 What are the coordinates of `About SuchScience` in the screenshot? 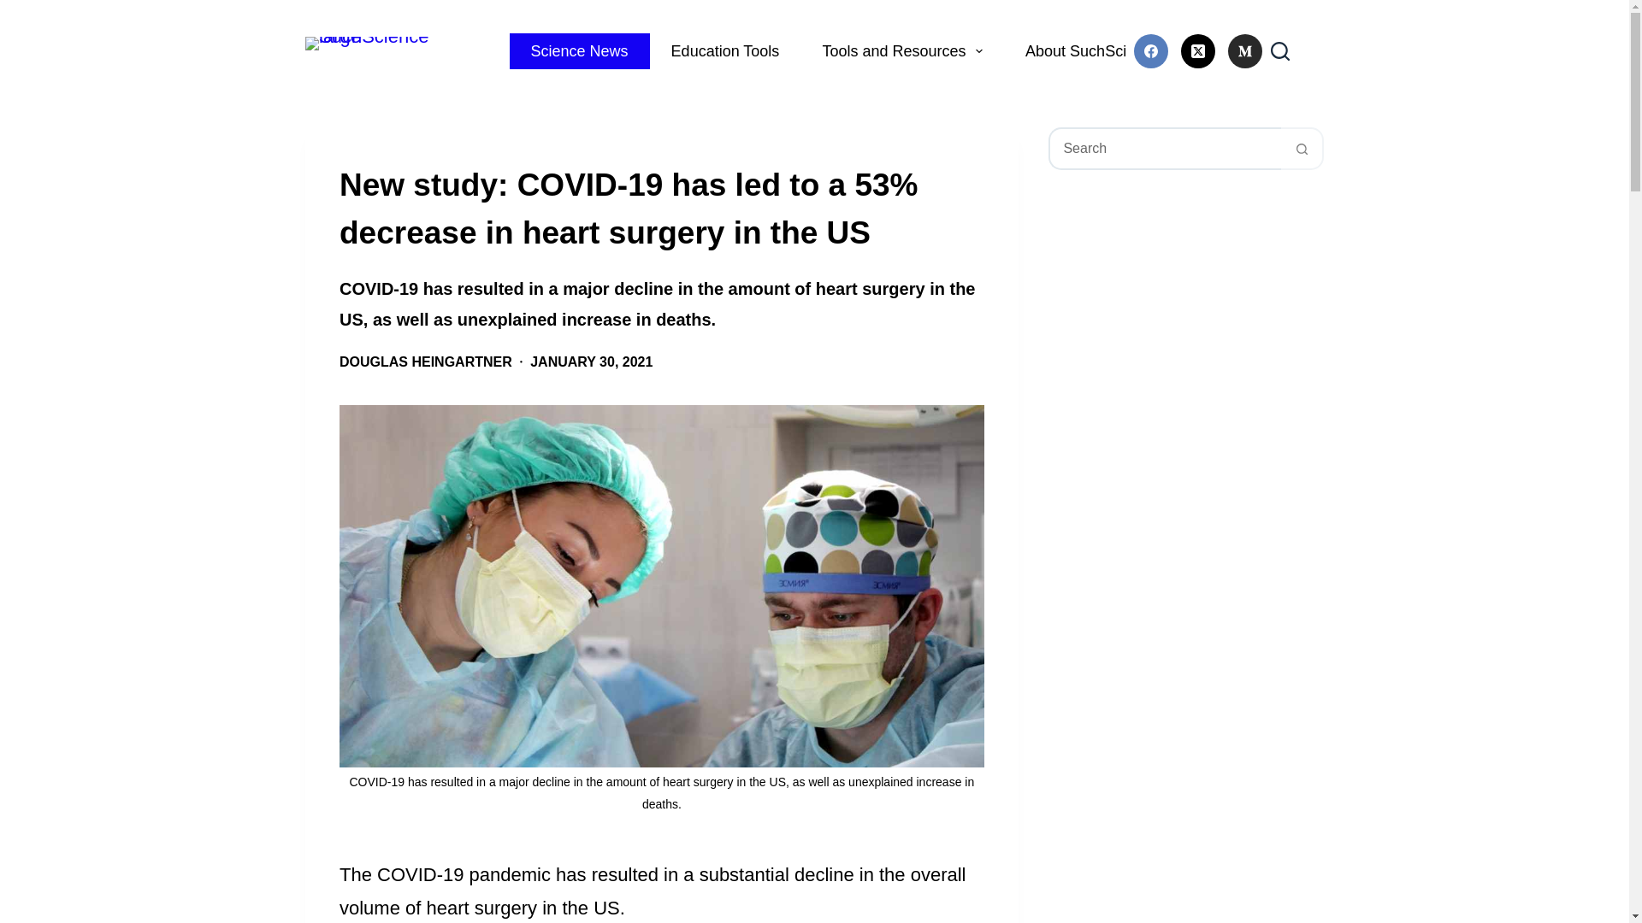 It's located at (1101, 51).